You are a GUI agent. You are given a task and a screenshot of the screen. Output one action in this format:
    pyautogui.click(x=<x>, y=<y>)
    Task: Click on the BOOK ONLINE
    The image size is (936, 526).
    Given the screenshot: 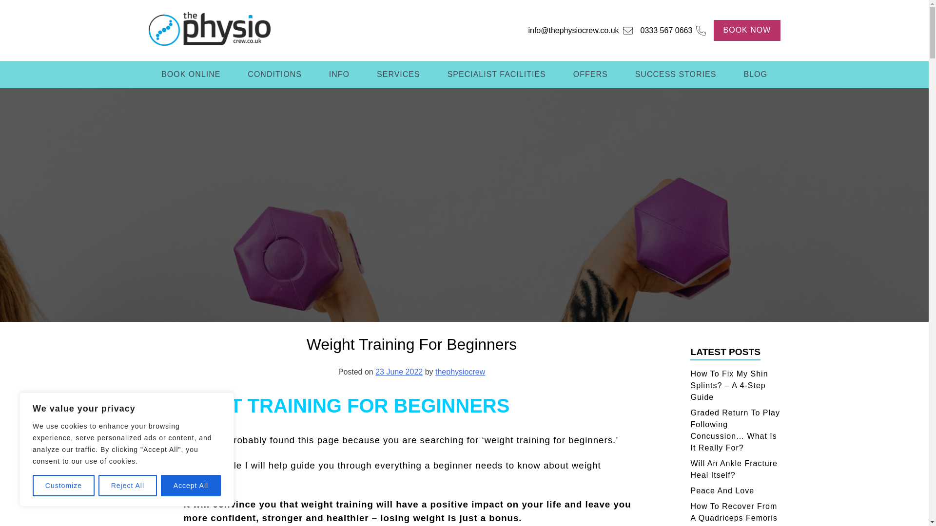 What is the action you would take?
    pyautogui.click(x=191, y=75)
    